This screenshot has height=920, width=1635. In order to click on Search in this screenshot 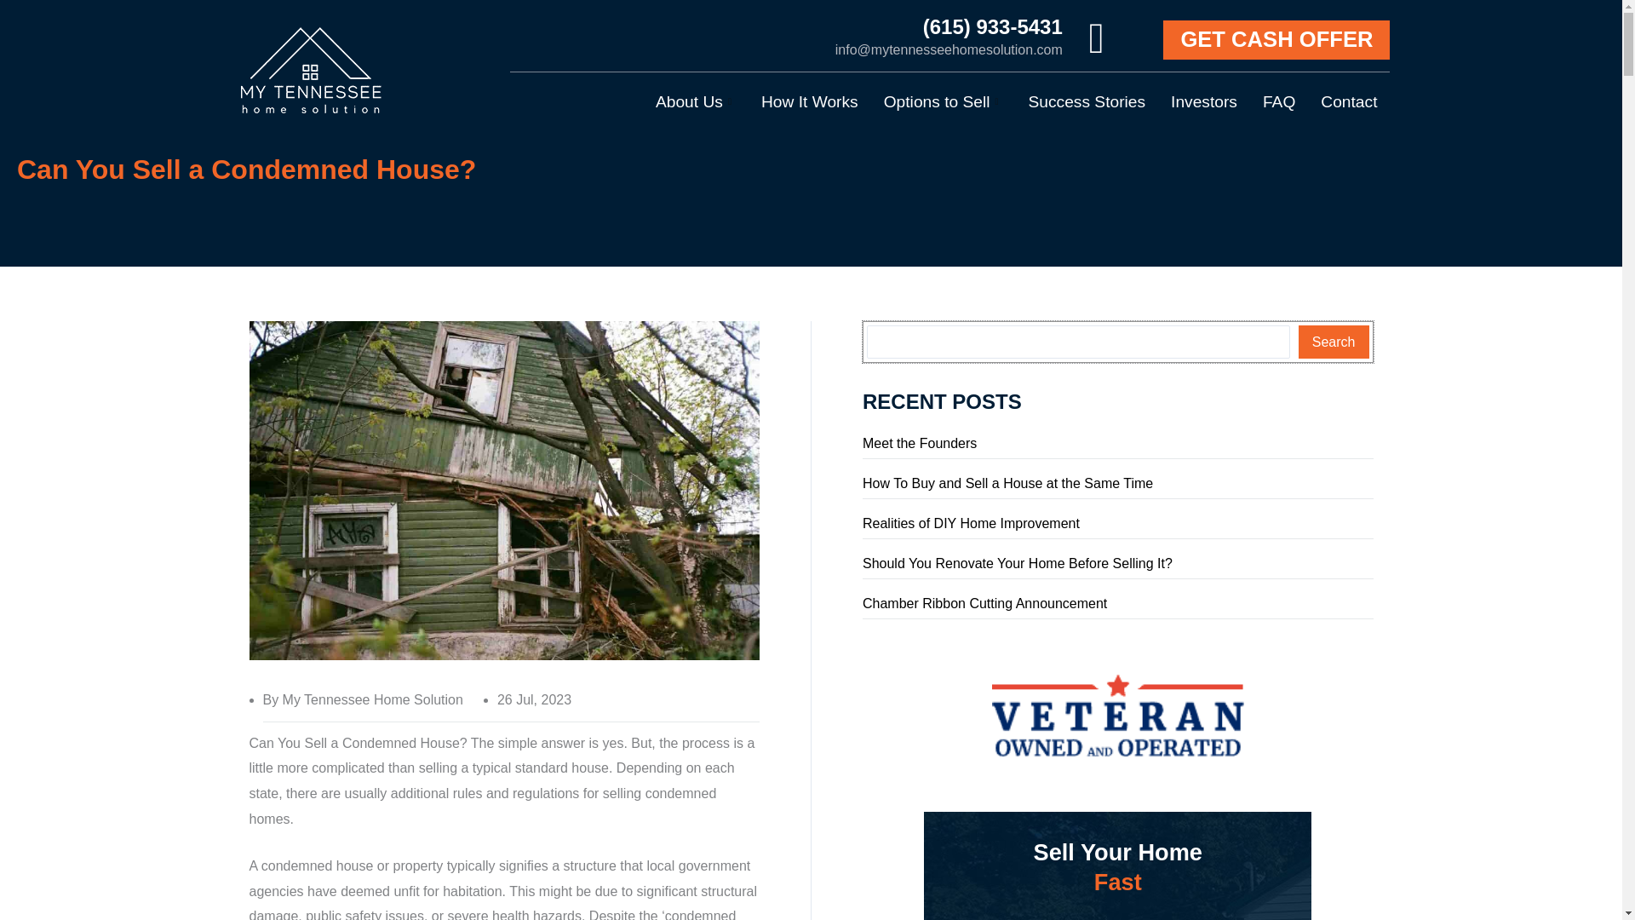, I will do `click(1334, 342)`.